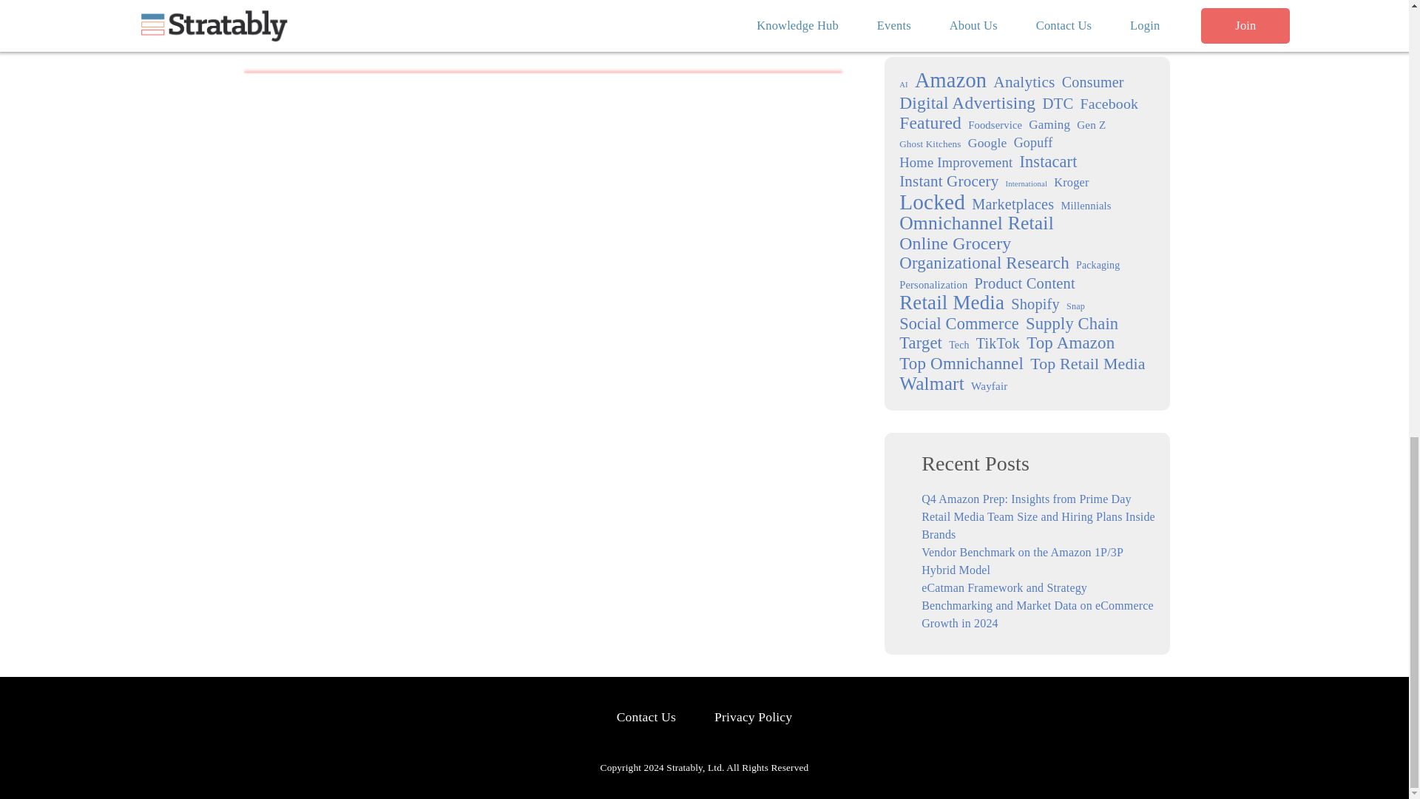  What do you see at coordinates (967, 103) in the screenshot?
I see `Digital Advertising` at bounding box center [967, 103].